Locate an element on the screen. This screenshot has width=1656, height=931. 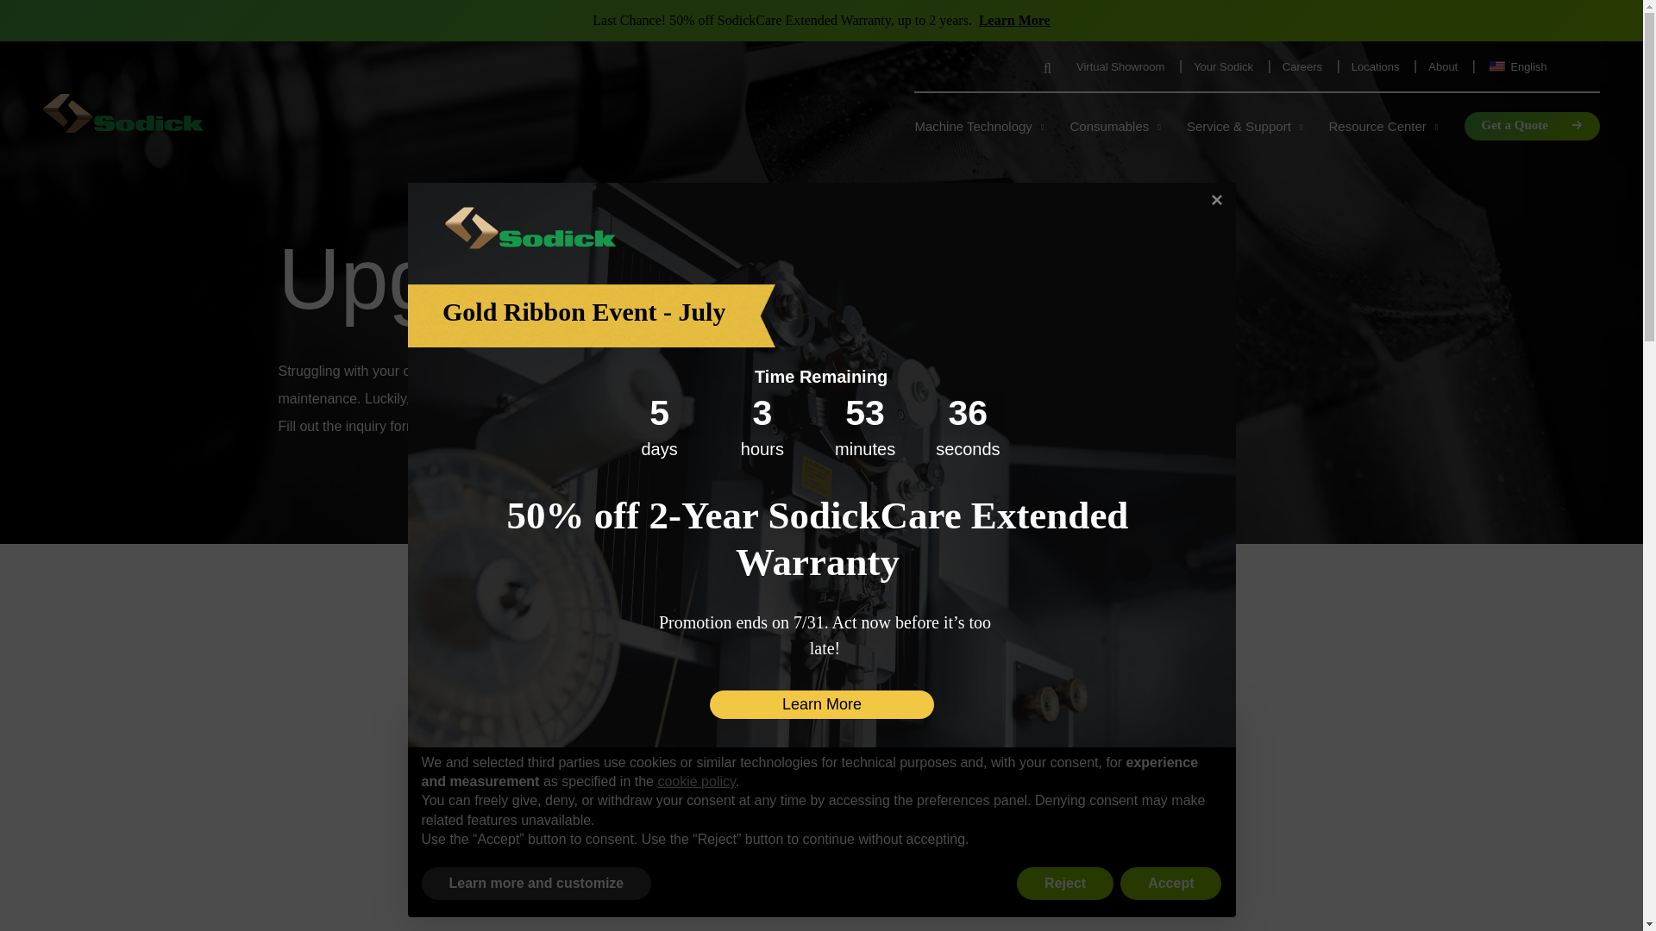
English is located at coordinates (1497, 66).